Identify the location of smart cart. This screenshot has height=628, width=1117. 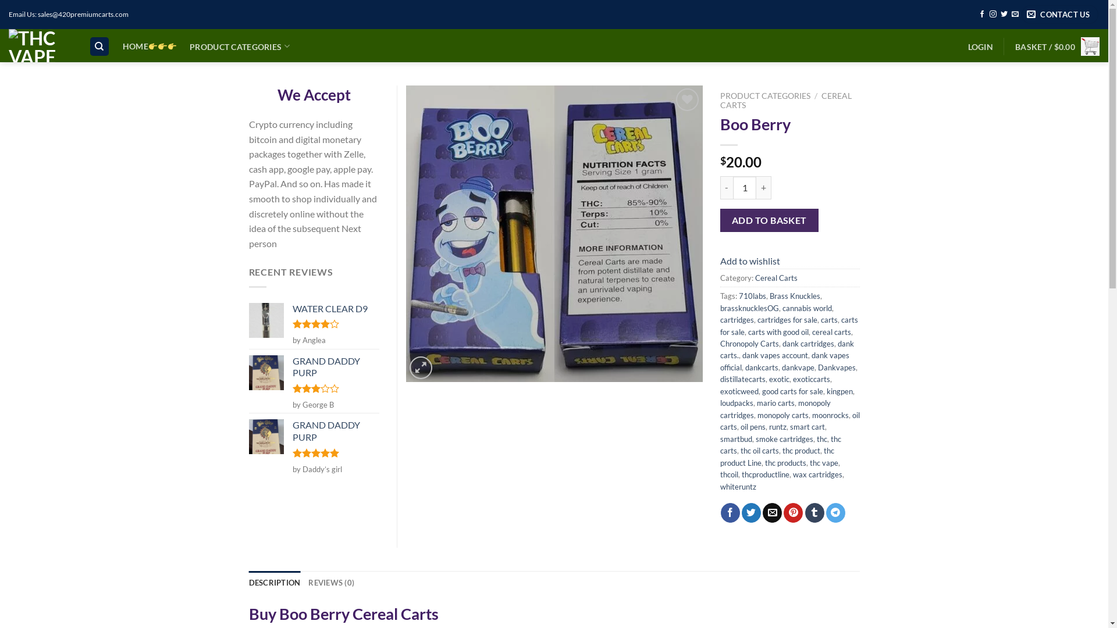
(807, 427).